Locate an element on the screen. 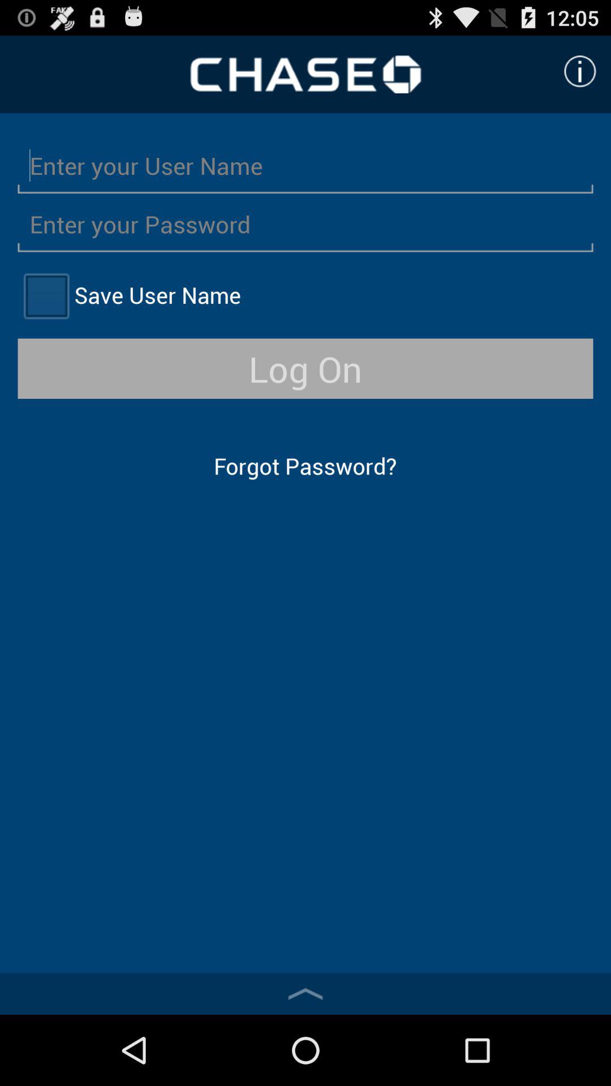  press icon at the top right corner is located at coordinates (580, 71).